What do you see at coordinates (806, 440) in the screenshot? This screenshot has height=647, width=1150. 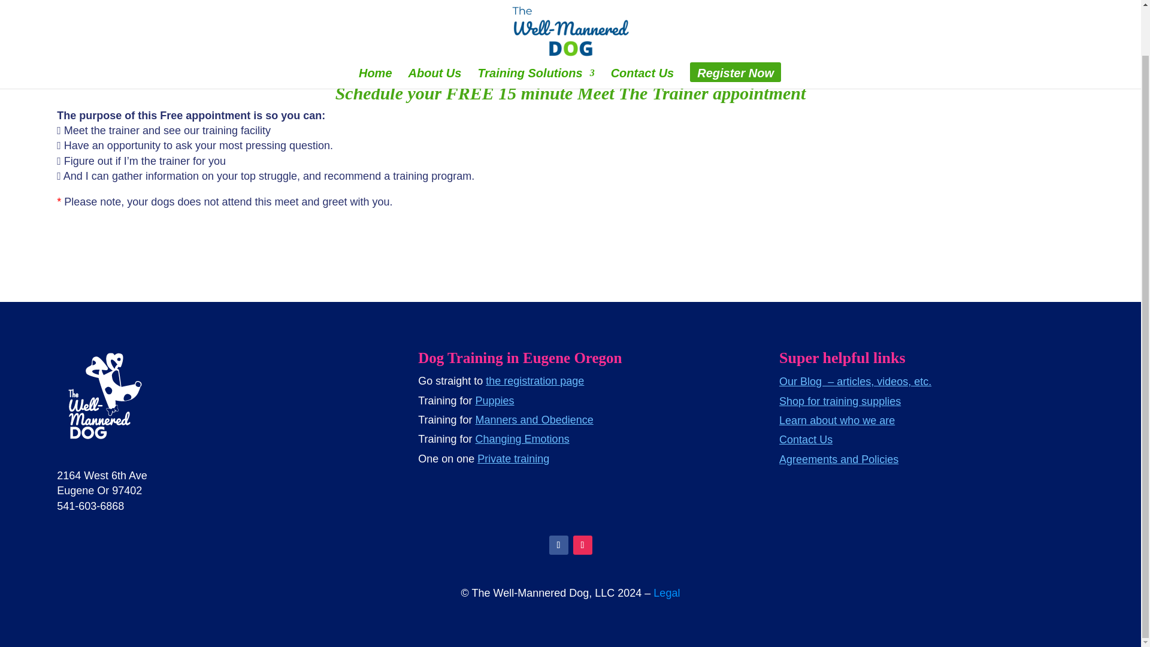 I see `Contact Us` at bounding box center [806, 440].